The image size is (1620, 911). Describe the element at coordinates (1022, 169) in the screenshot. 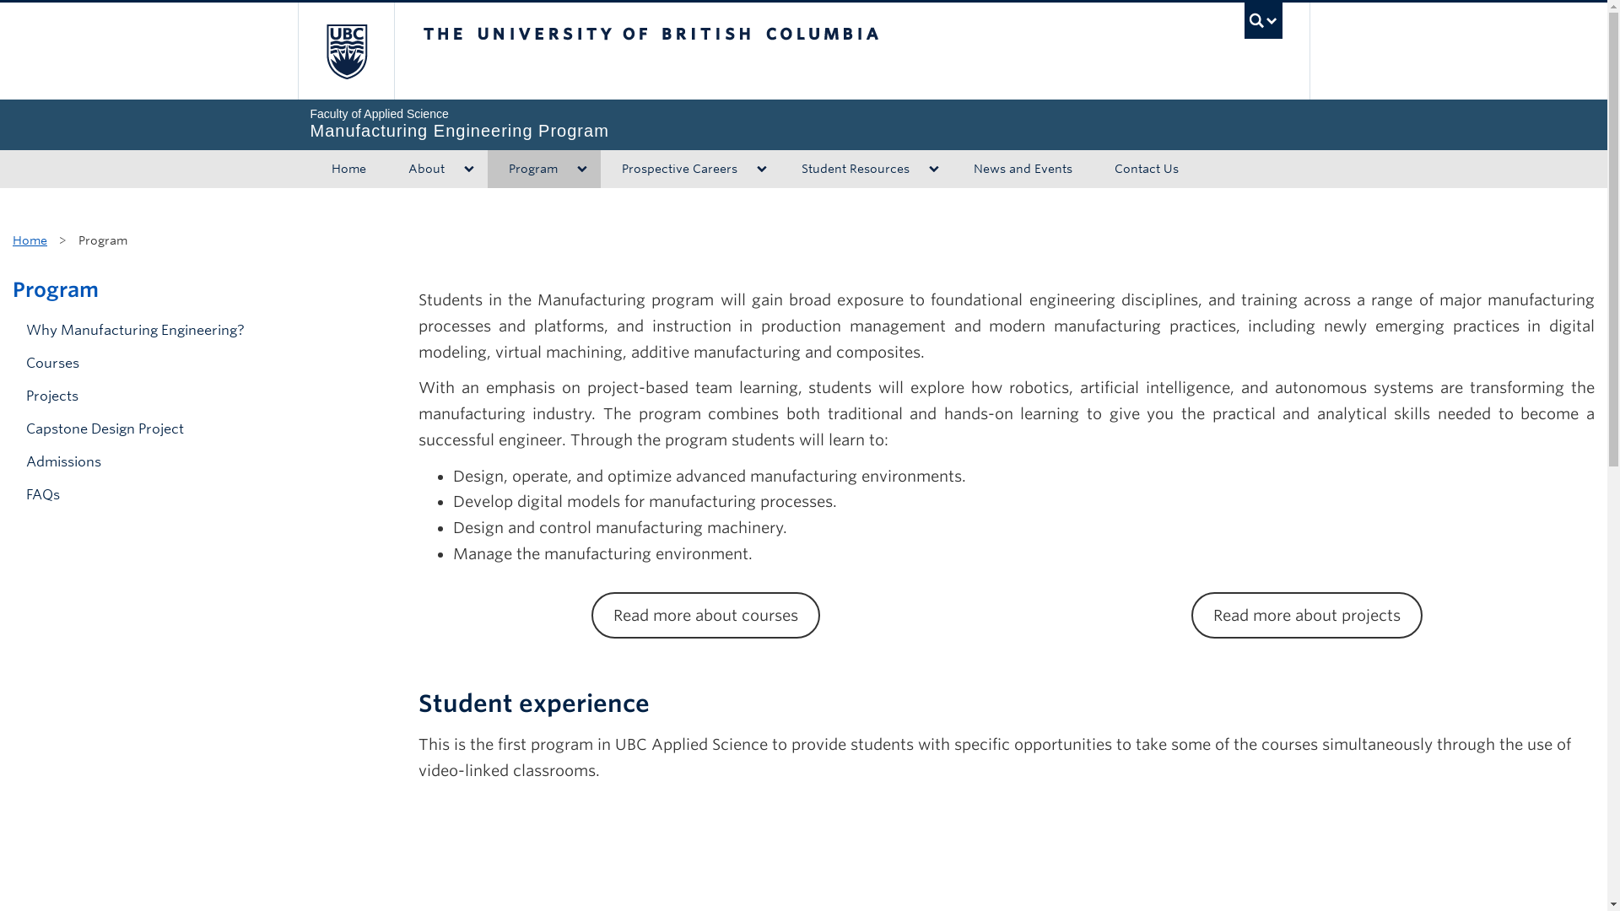

I see `Admissions` at that location.